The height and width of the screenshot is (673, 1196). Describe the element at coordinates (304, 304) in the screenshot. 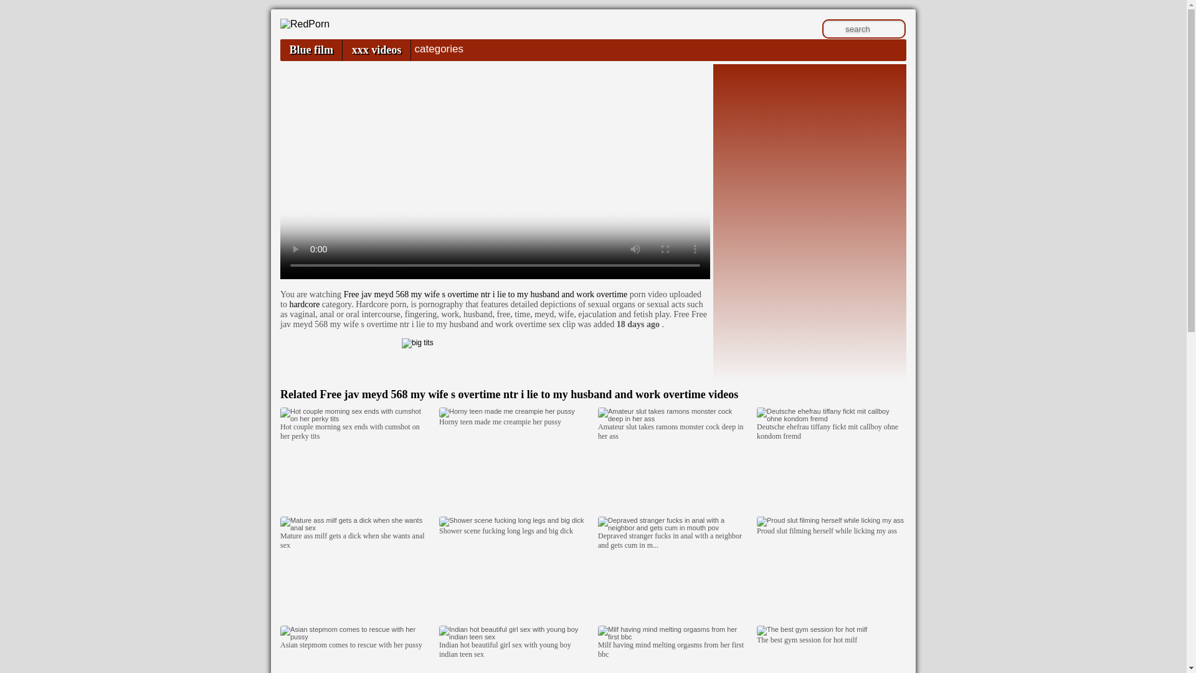

I see `hardcore` at that location.